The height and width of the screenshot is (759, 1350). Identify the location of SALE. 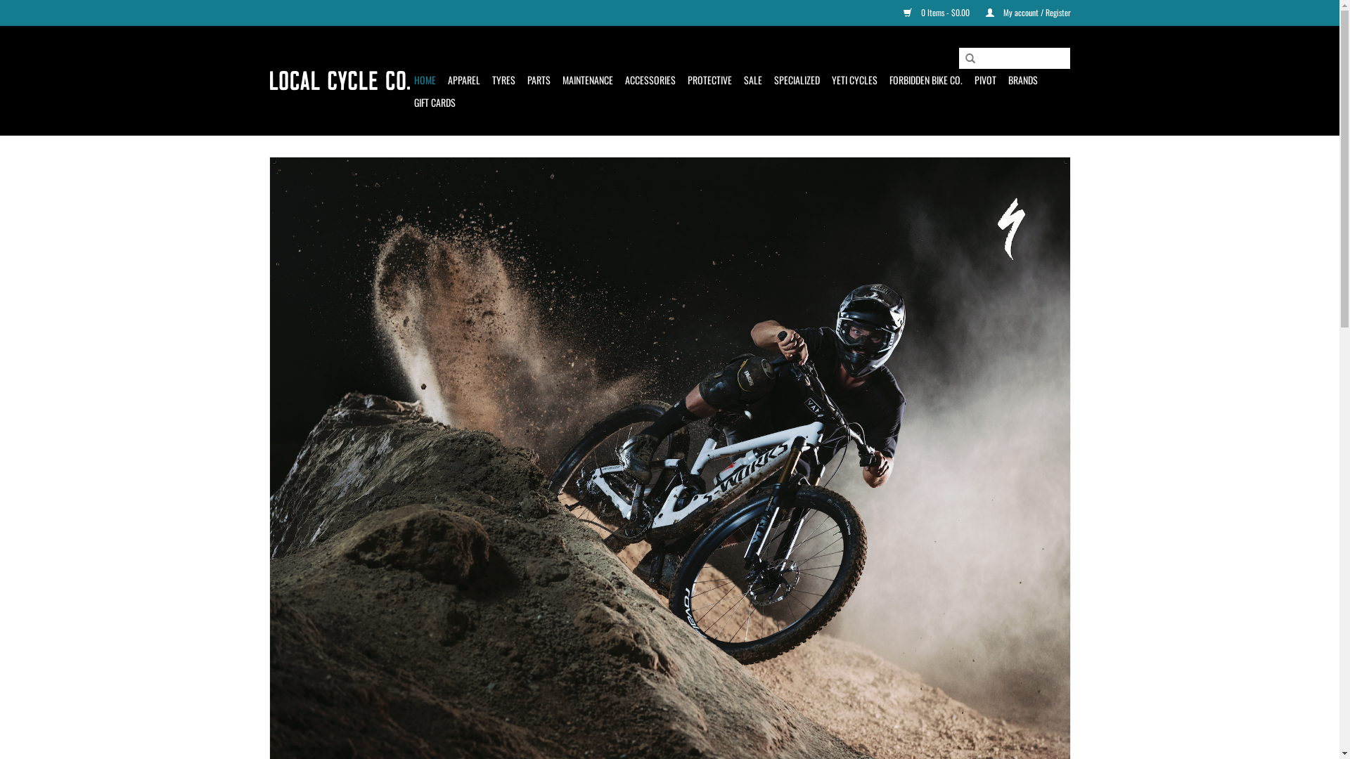
(753, 80).